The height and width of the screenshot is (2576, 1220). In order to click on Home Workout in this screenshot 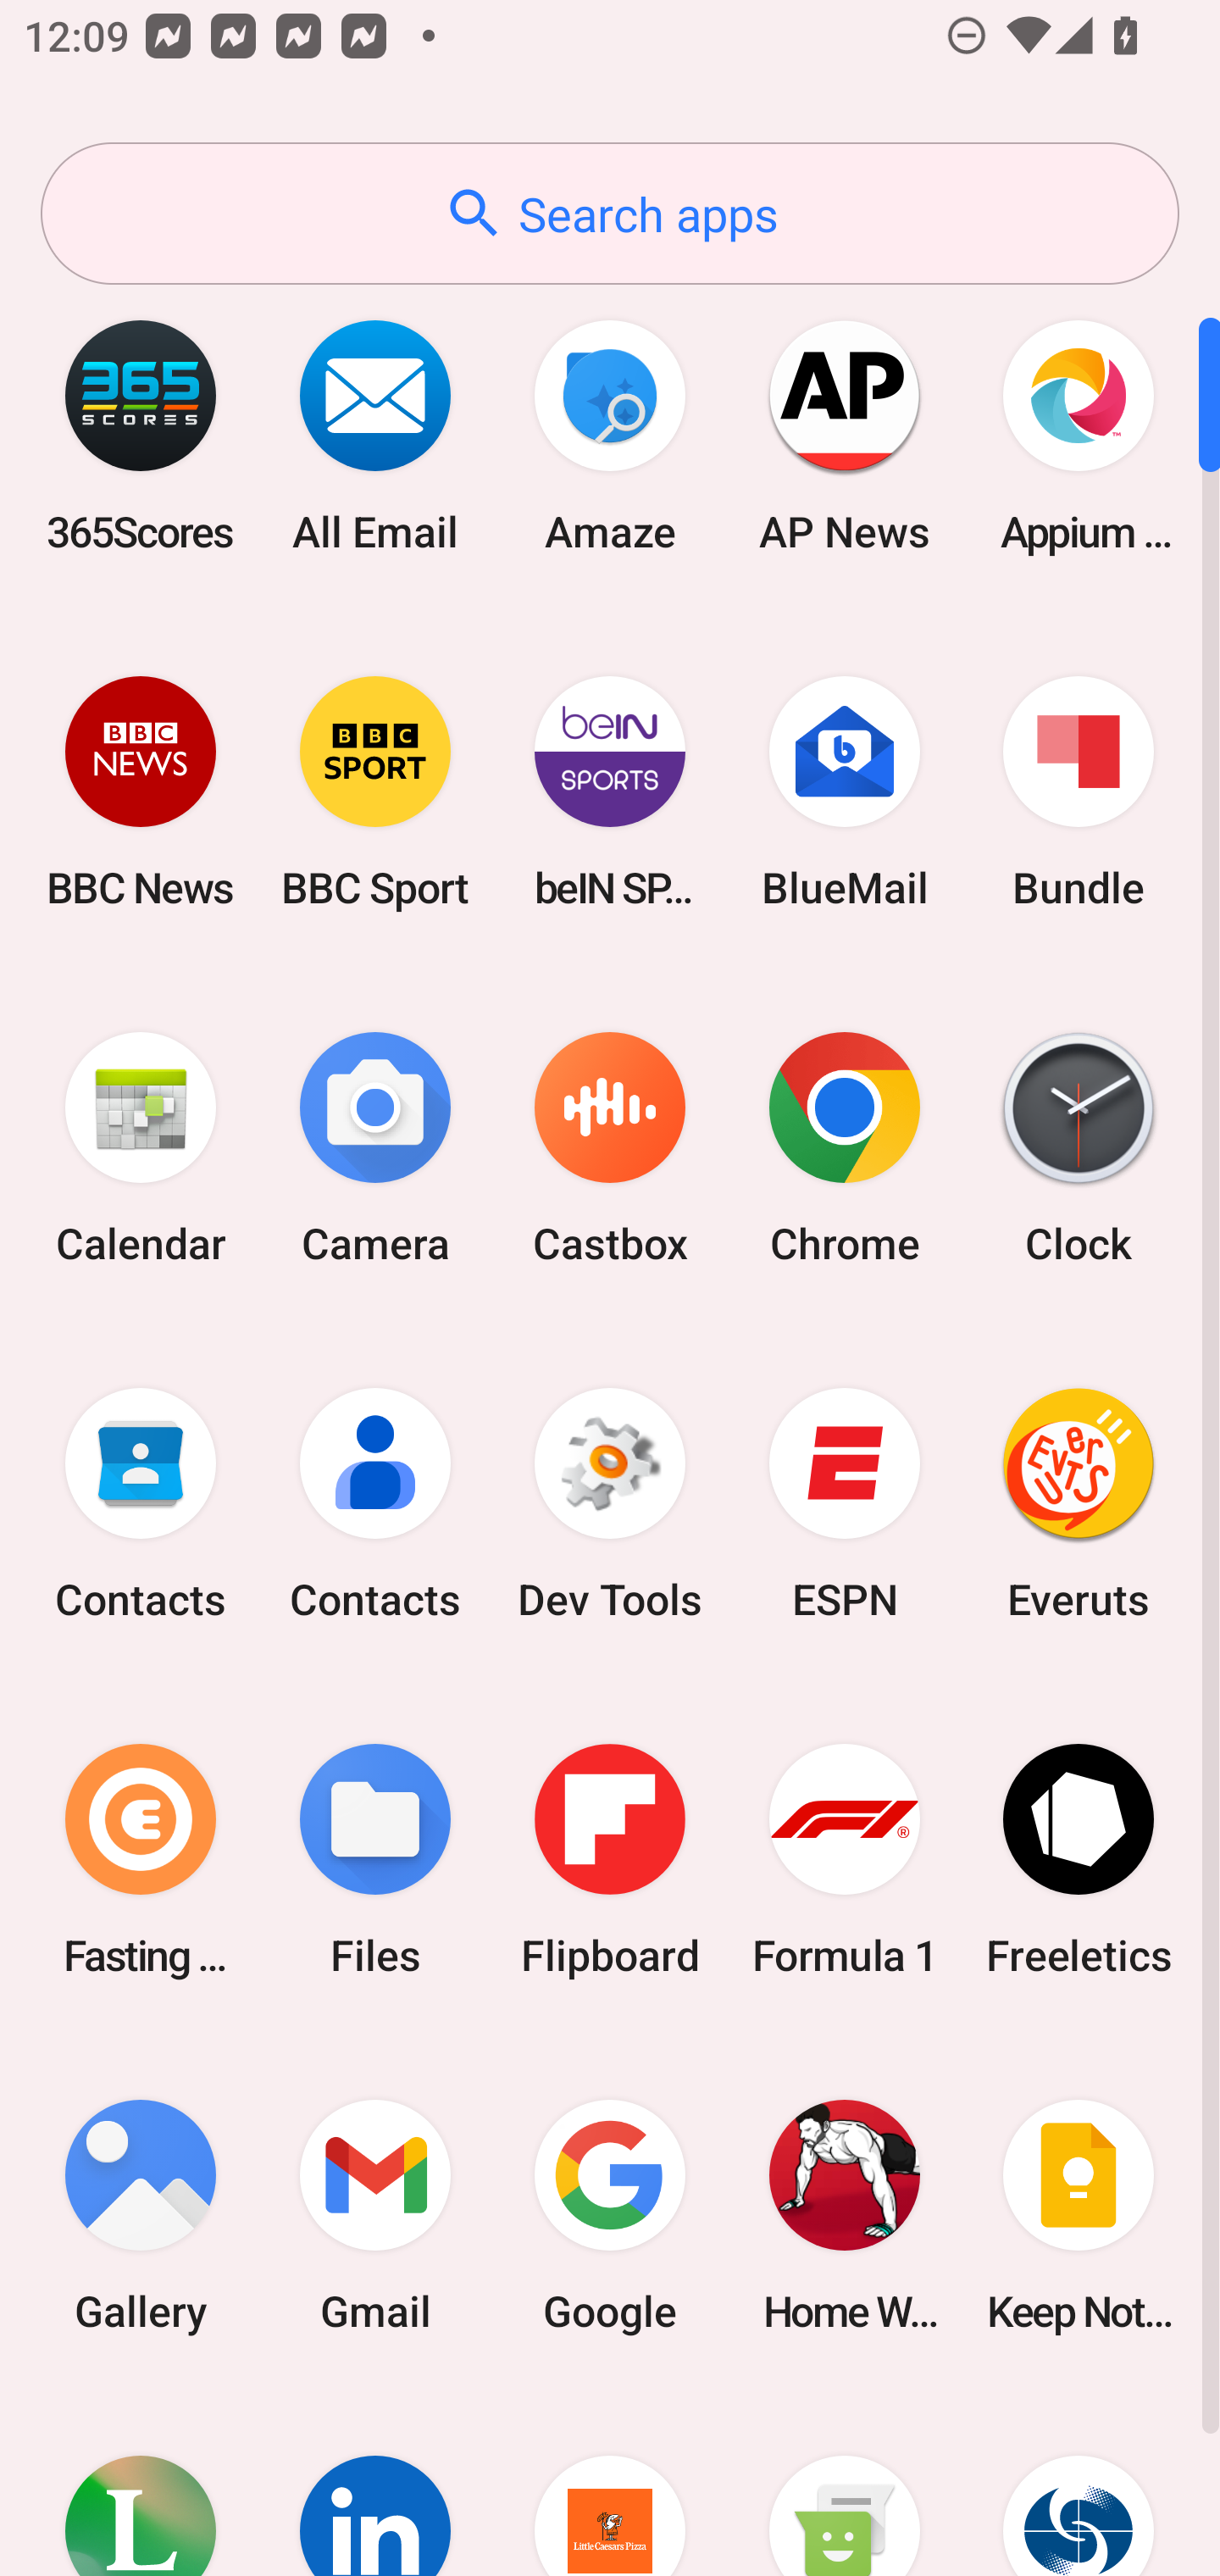, I will do `click(844, 2215)`.